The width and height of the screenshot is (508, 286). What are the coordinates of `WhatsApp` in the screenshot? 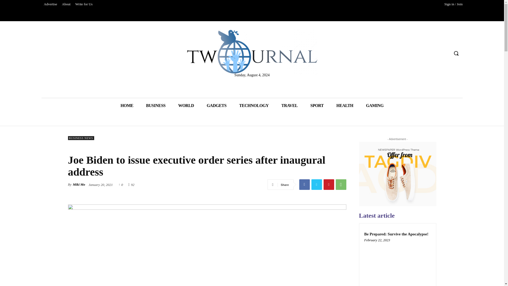 It's located at (341, 185).